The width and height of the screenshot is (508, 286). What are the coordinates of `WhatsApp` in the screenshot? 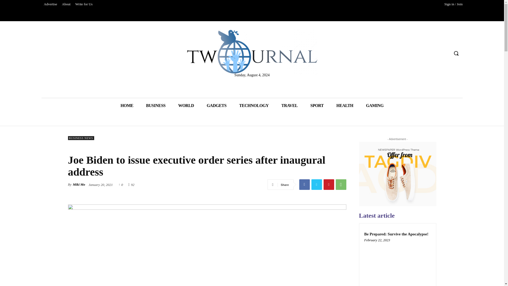 It's located at (341, 185).